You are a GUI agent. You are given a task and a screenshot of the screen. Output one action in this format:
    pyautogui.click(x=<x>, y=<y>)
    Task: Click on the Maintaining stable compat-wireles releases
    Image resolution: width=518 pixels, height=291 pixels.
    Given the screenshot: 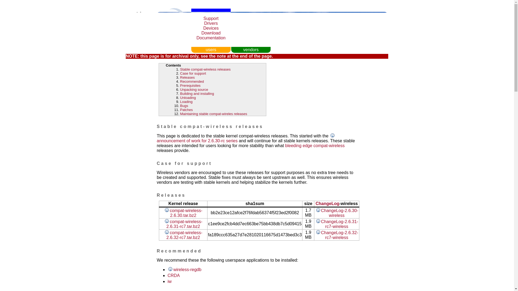 What is the action you would take?
    pyautogui.click(x=214, y=114)
    